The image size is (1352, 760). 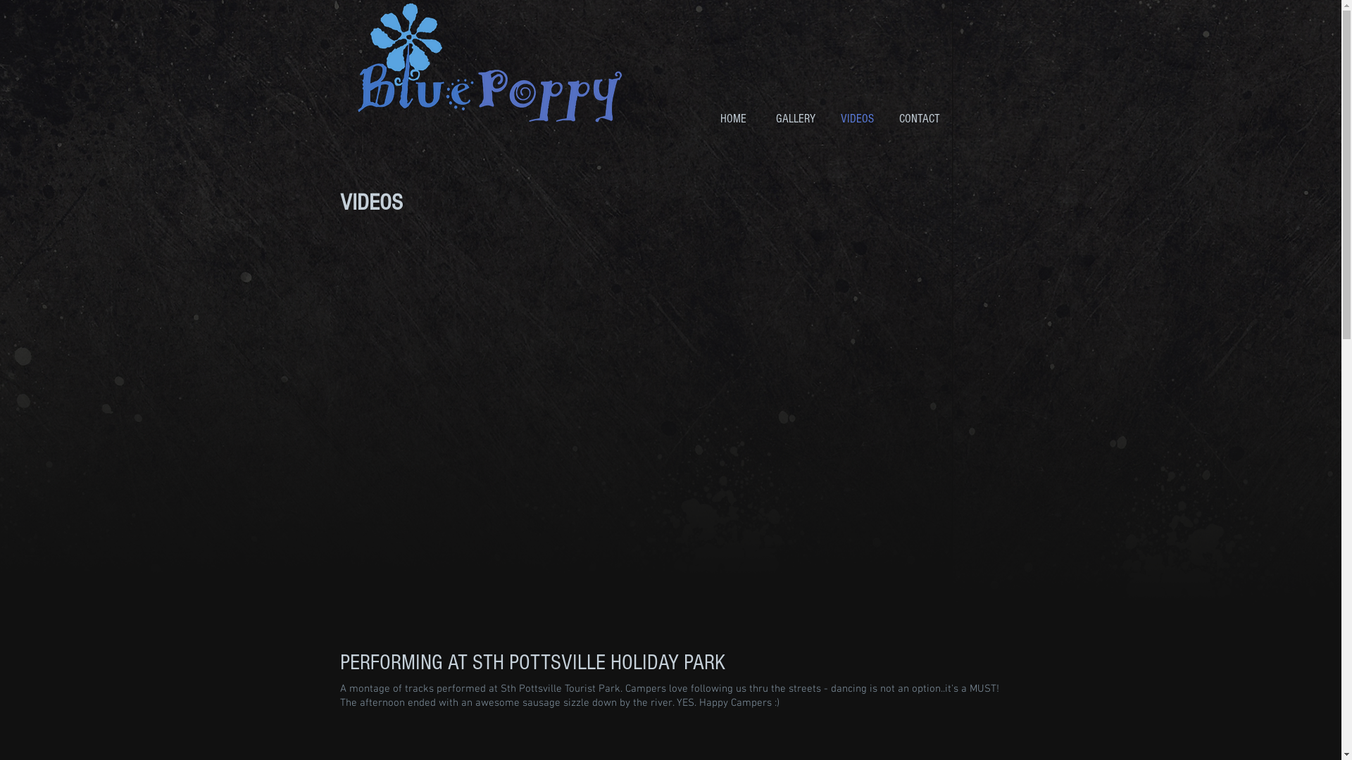 What do you see at coordinates (670, 433) in the screenshot?
I see `External YouTube` at bounding box center [670, 433].